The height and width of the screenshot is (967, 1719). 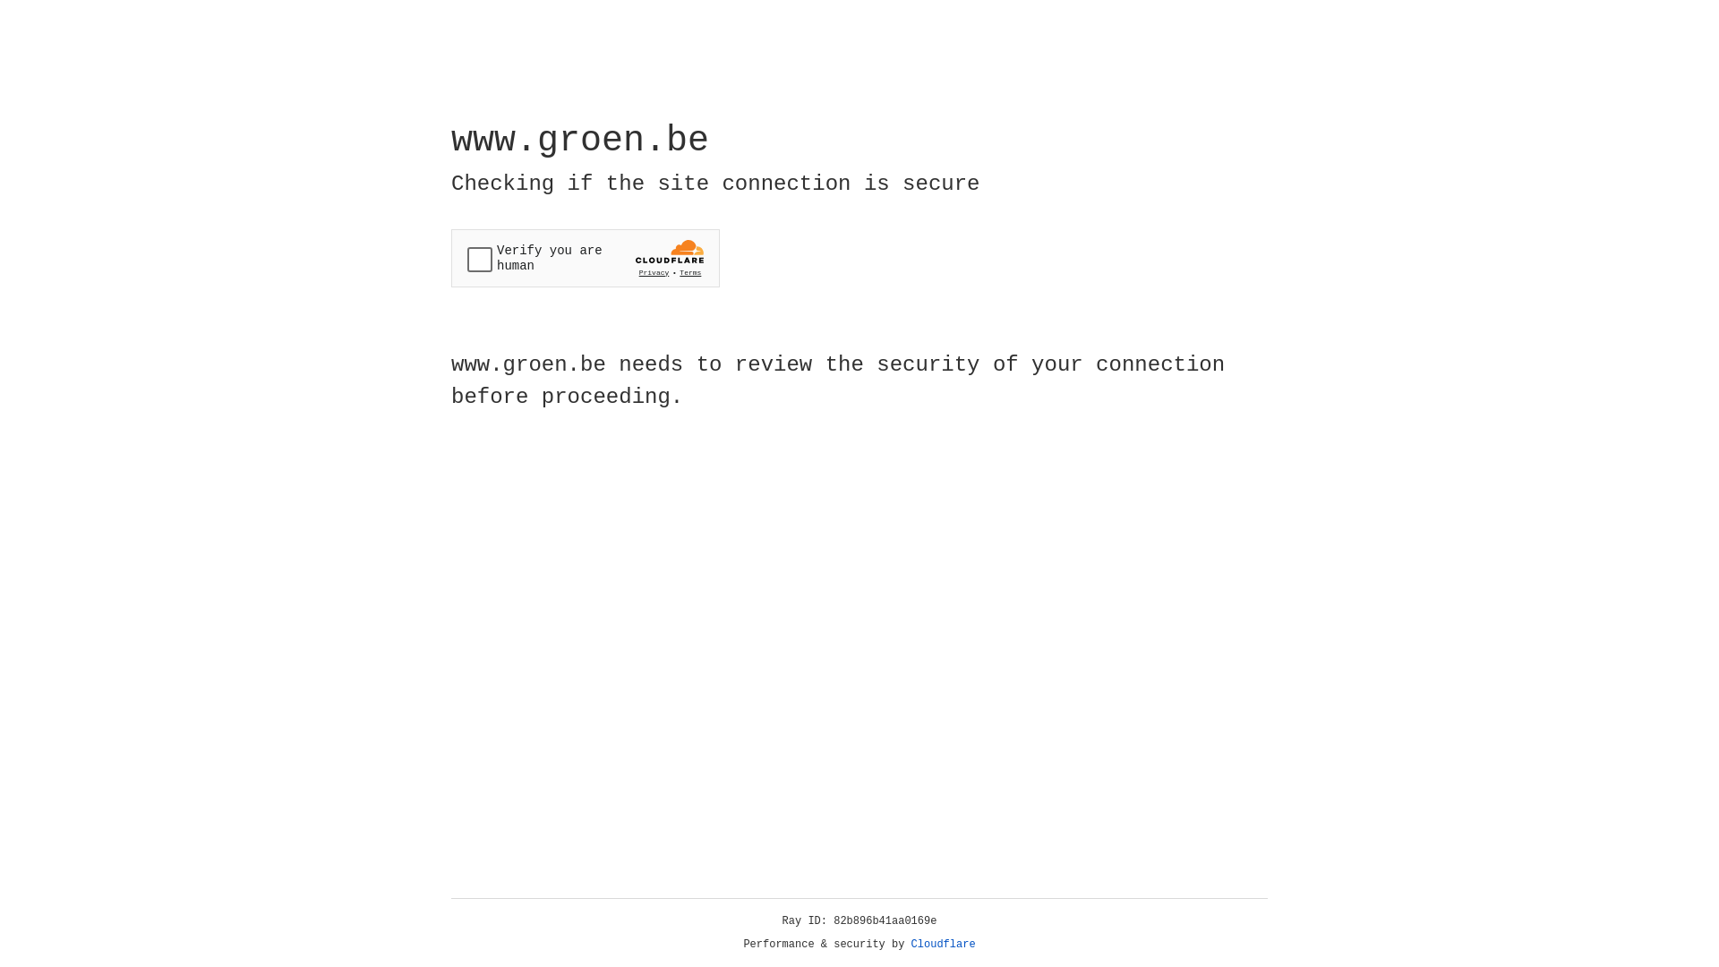 What do you see at coordinates (944, 945) in the screenshot?
I see `Cloudflare` at bounding box center [944, 945].